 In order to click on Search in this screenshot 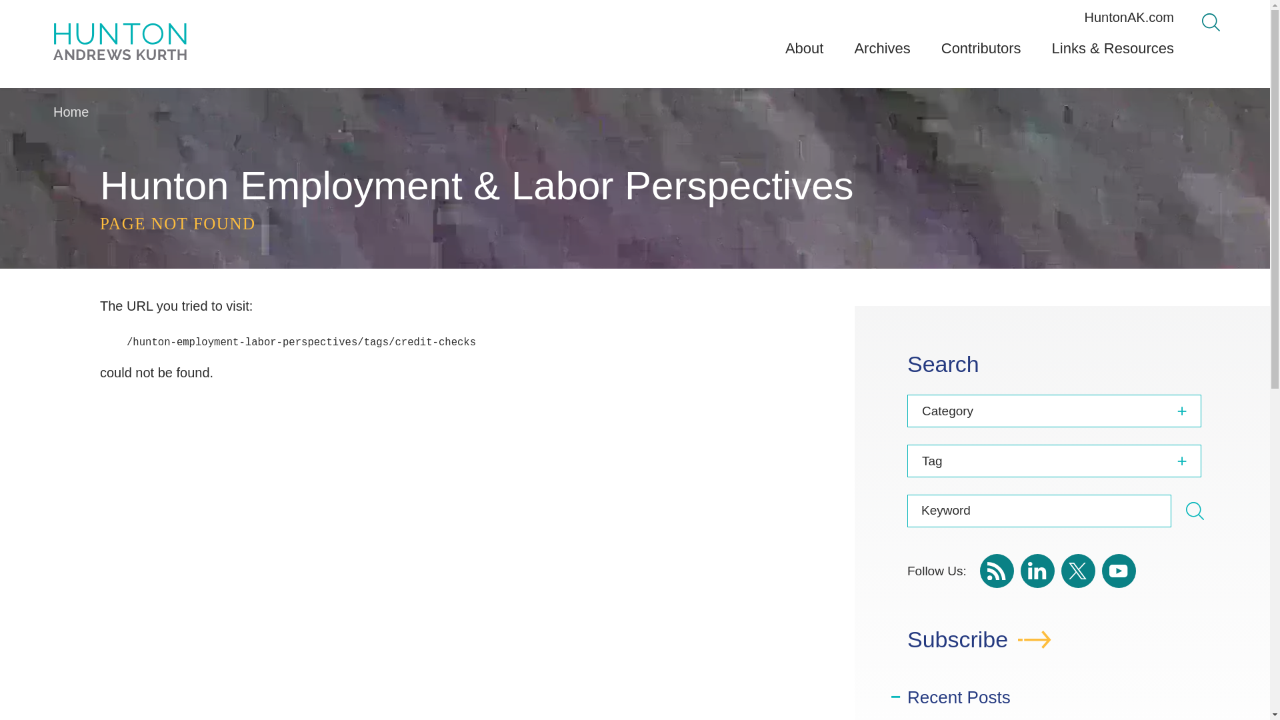, I will do `click(1211, 23)`.